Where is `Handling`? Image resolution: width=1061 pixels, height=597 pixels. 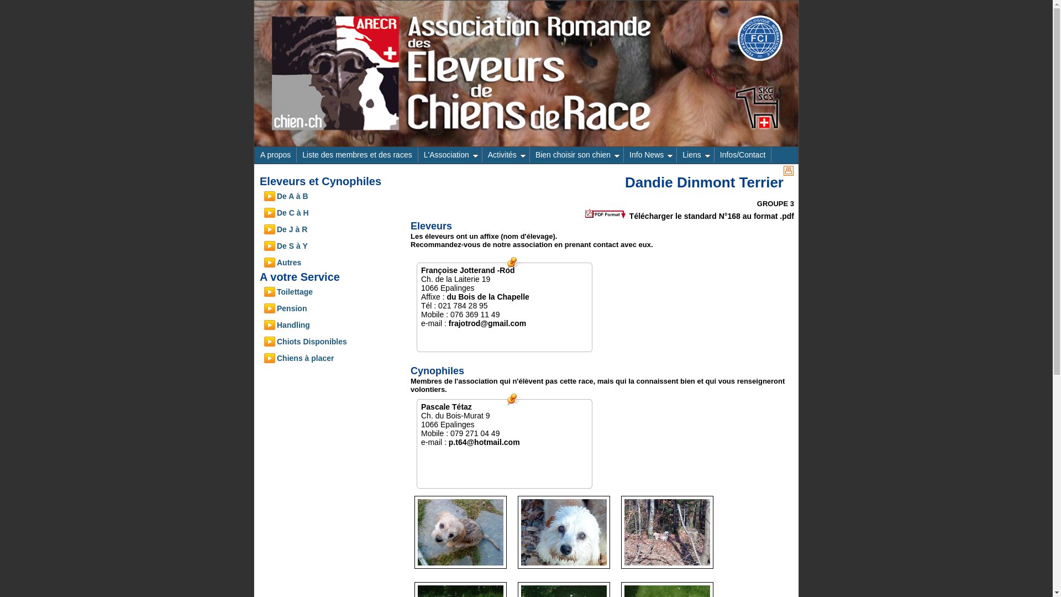 Handling is located at coordinates (337, 325).